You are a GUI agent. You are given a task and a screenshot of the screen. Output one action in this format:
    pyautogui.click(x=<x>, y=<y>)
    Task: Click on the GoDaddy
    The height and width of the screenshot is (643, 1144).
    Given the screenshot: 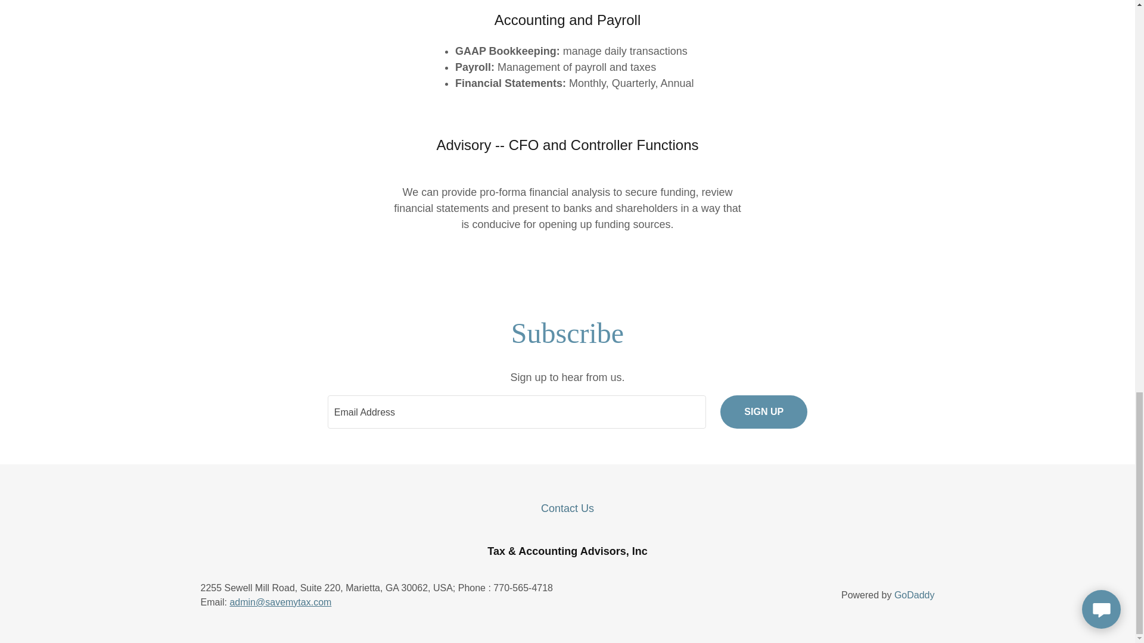 What is the action you would take?
    pyautogui.click(x=914, y=595)
    